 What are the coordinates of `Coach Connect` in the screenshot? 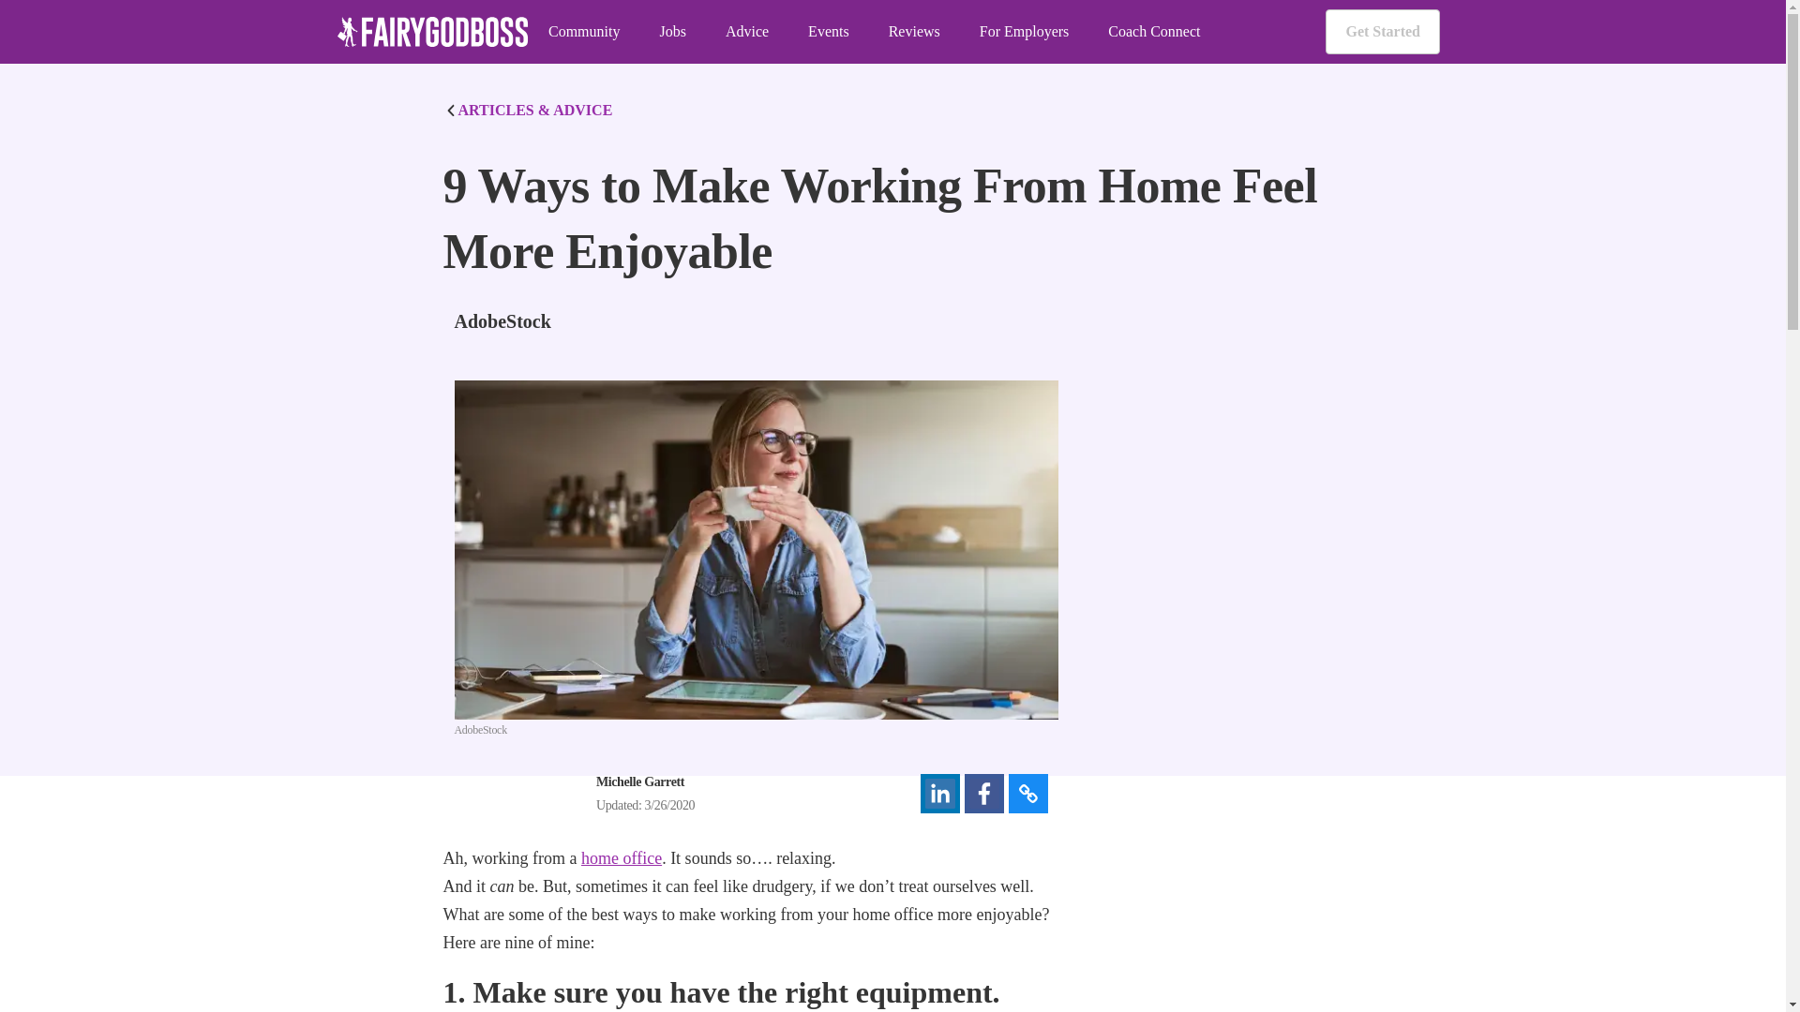 It's located at (1154, 32).